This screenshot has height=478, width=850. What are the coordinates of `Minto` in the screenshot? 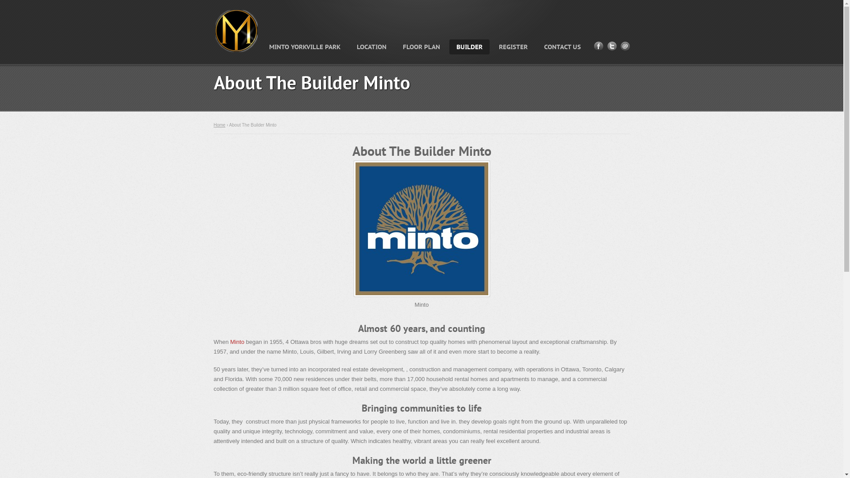 It's located at (238, 342).